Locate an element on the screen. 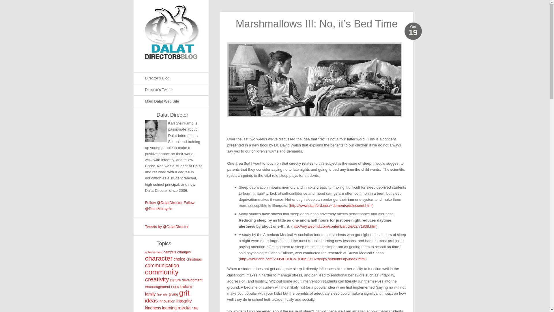 Image resolution: width=554 pixels, height=312 pixels. development is located at coordinates (192, 280).